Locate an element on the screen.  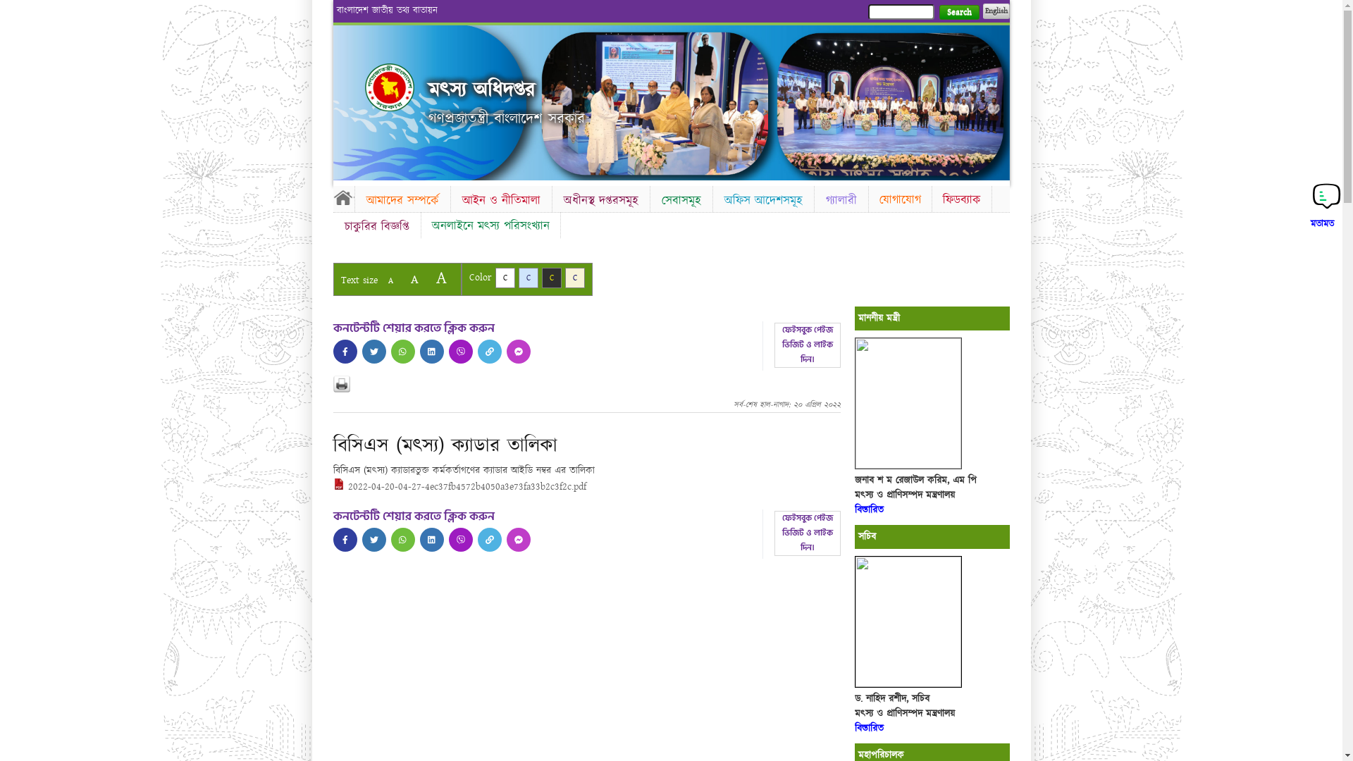
A is located at coordinates (414, 279).